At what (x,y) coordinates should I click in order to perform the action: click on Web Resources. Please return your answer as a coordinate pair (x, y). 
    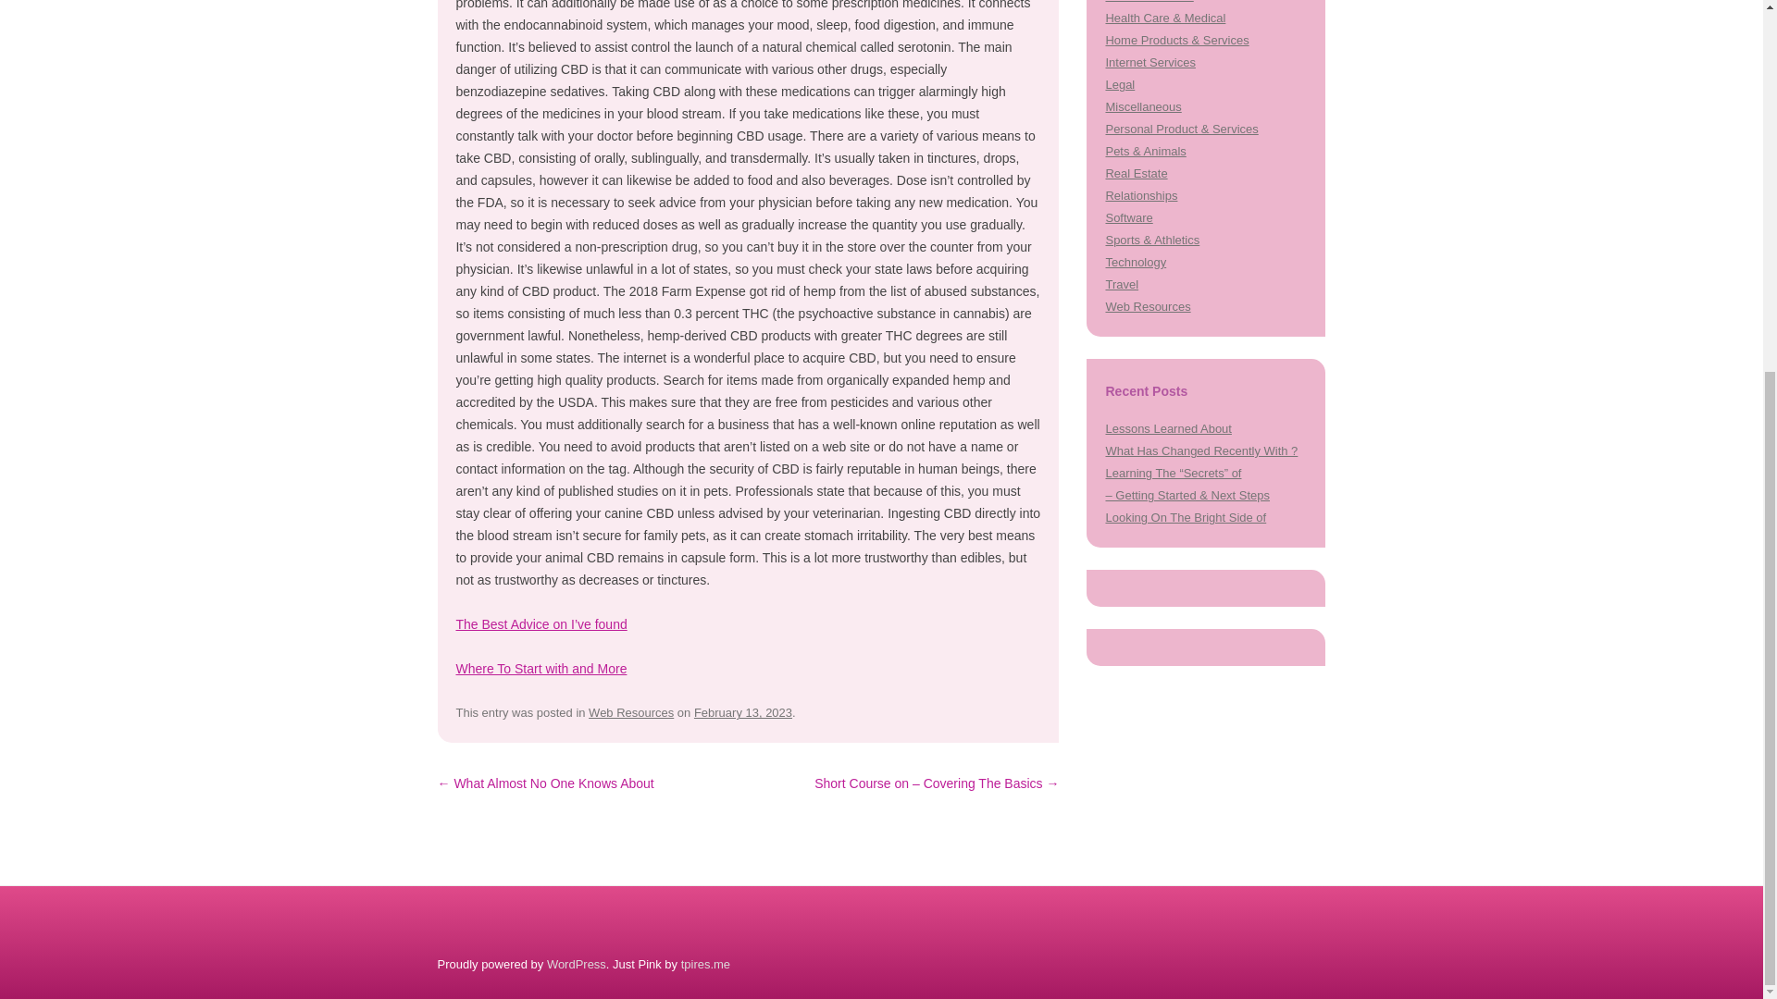
    Looking at the image, I should click on (1148, 307).